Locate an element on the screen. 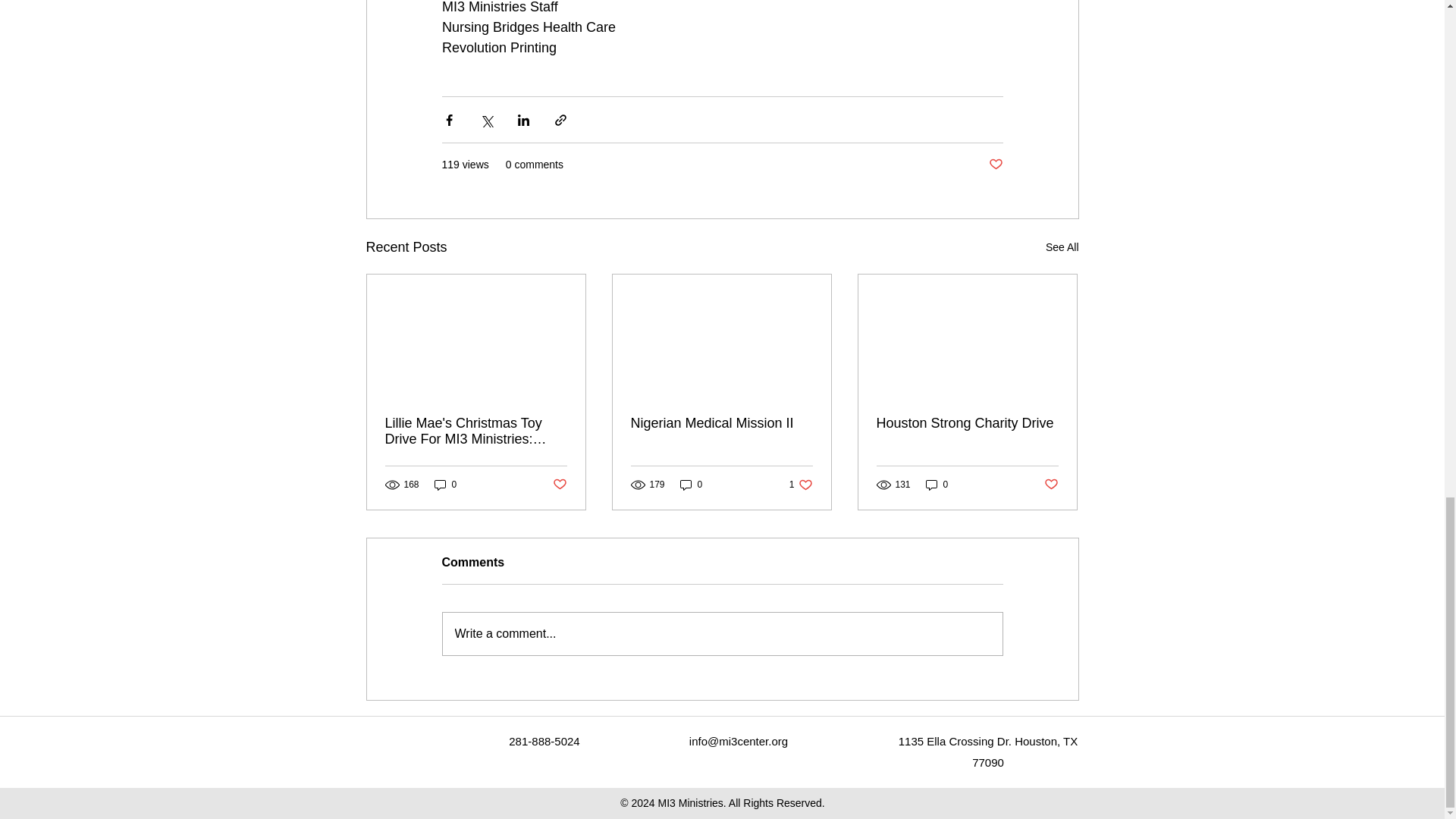 This screenshot has width=1456, height=819. 0 is located at coordinates (801, 484).